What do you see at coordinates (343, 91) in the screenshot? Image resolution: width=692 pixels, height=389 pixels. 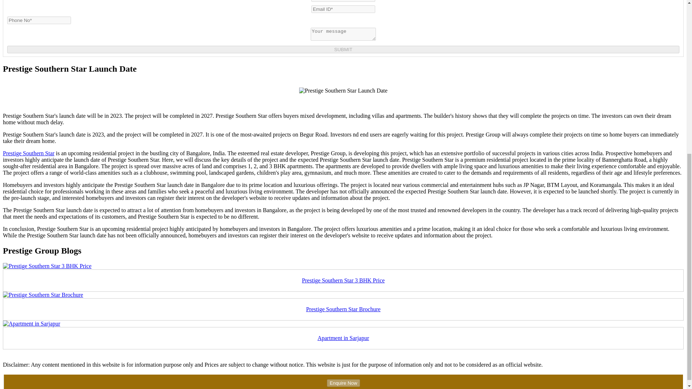 I see `Prestige Southern Star Launch Date` at bounding box center [343, 91].